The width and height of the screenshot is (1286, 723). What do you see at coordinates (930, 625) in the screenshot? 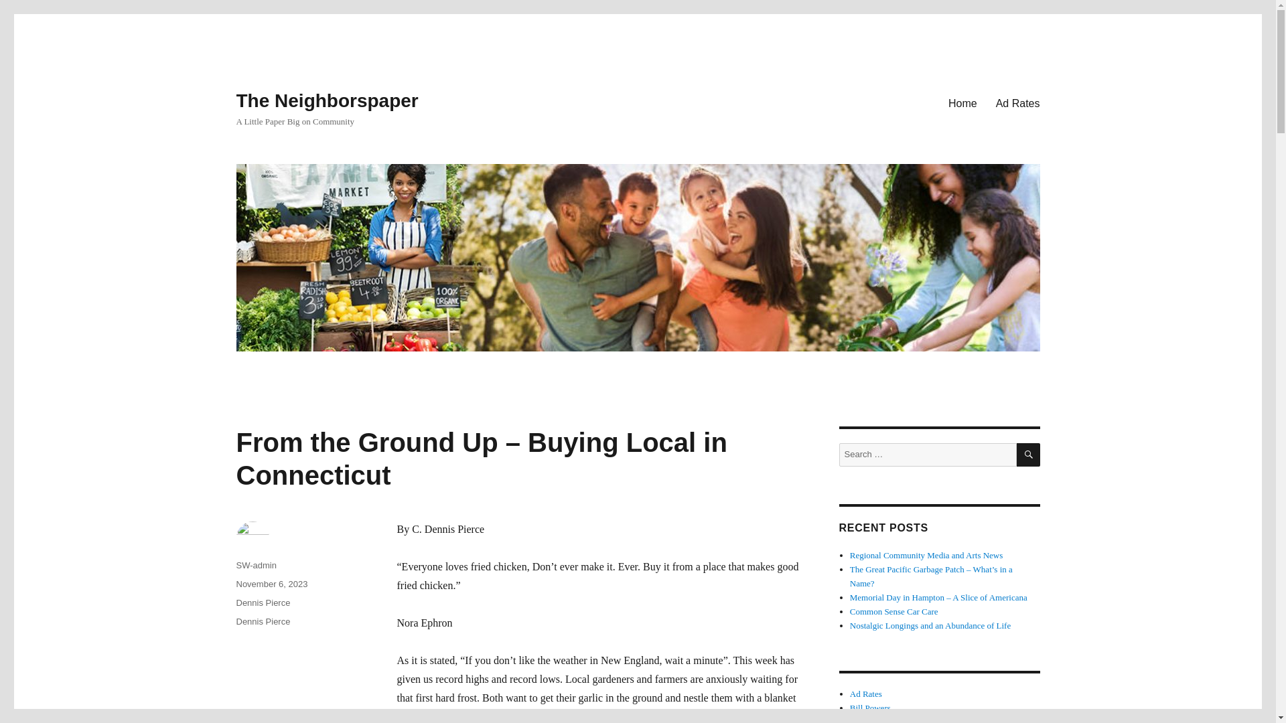
I see `Nostalgic Longings and an Abundance of Life` at bounding box center [930, 625].